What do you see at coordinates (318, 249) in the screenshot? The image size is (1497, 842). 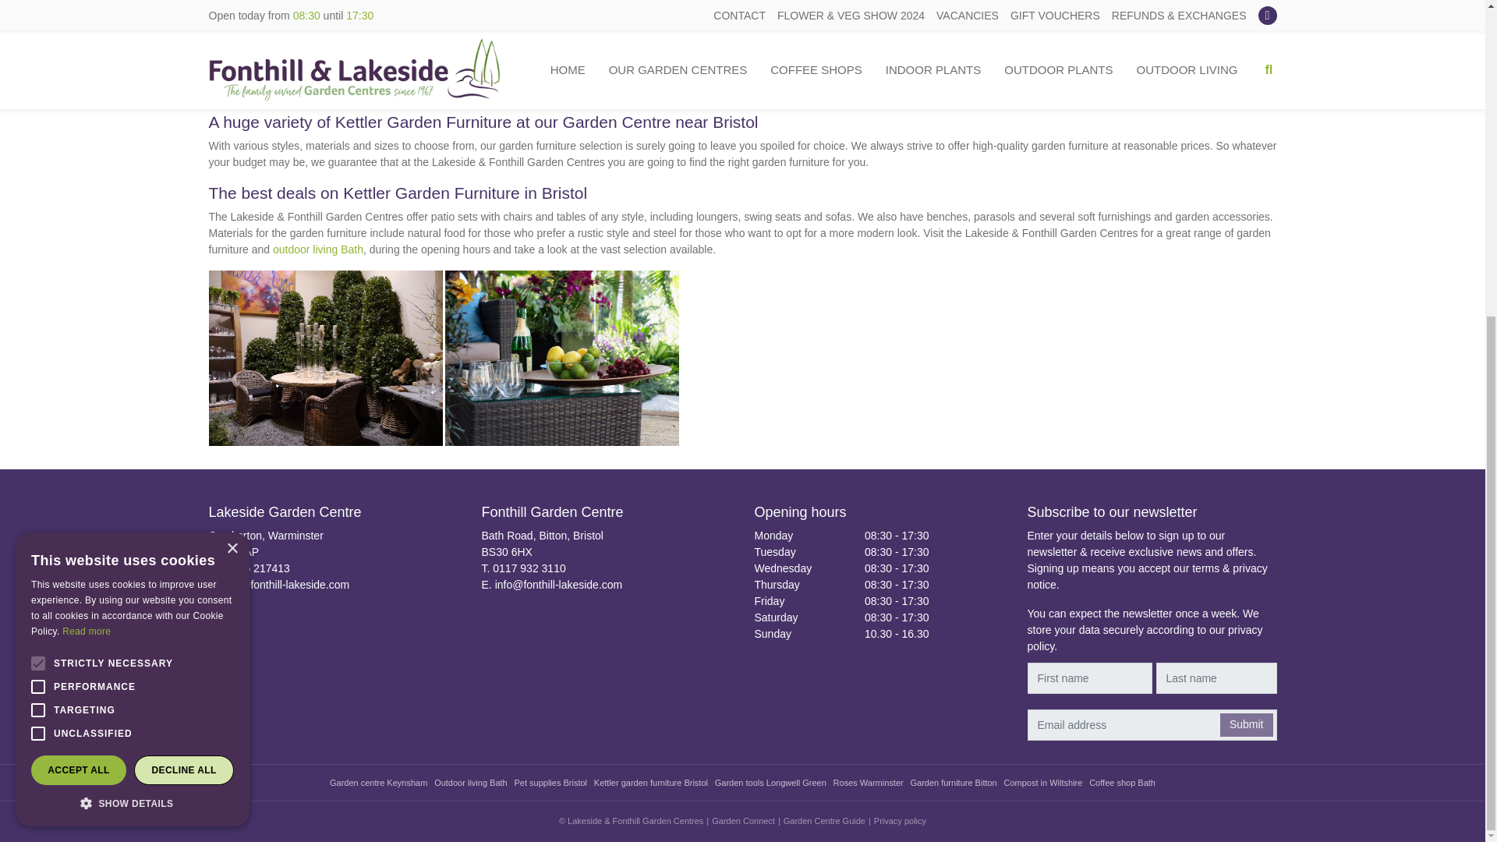 I see `outdoor living Bath` at bounding box center [318, 249].